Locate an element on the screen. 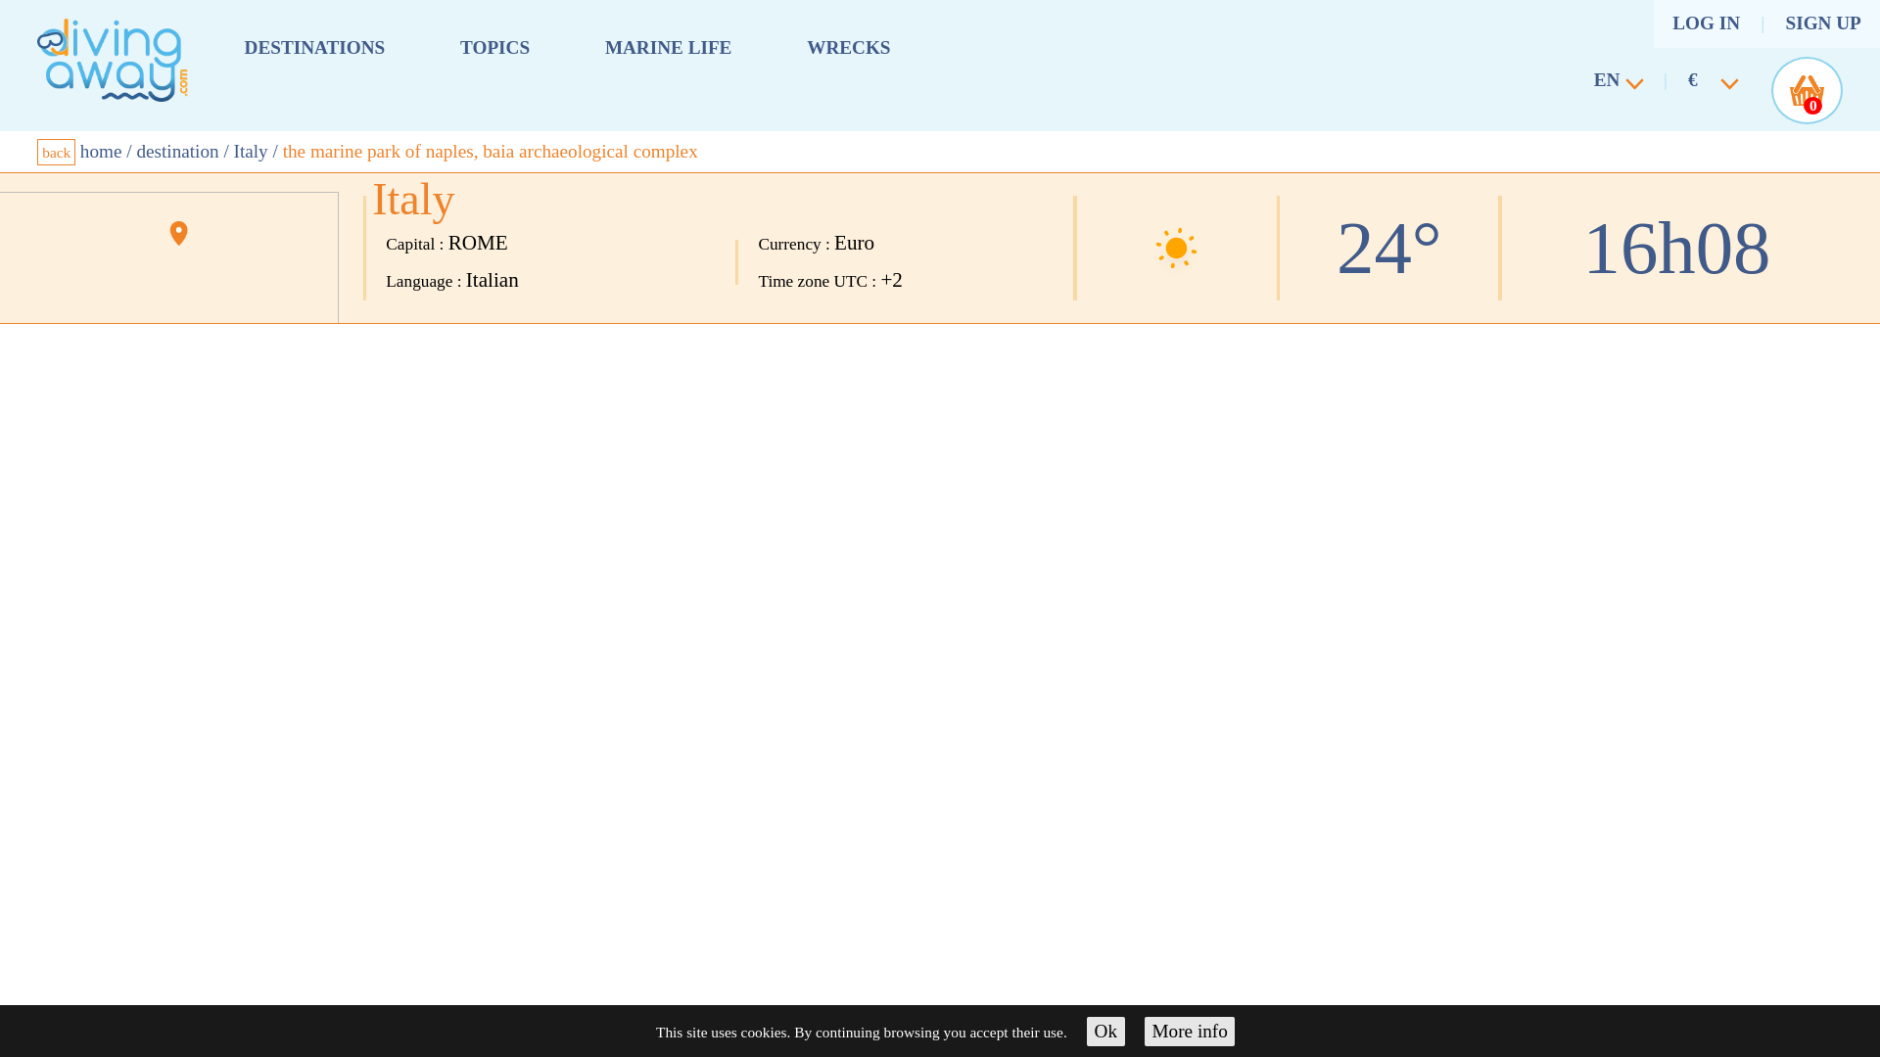 The image size is (1880, 1057). Ok is located at coordinates (1104, 1032).